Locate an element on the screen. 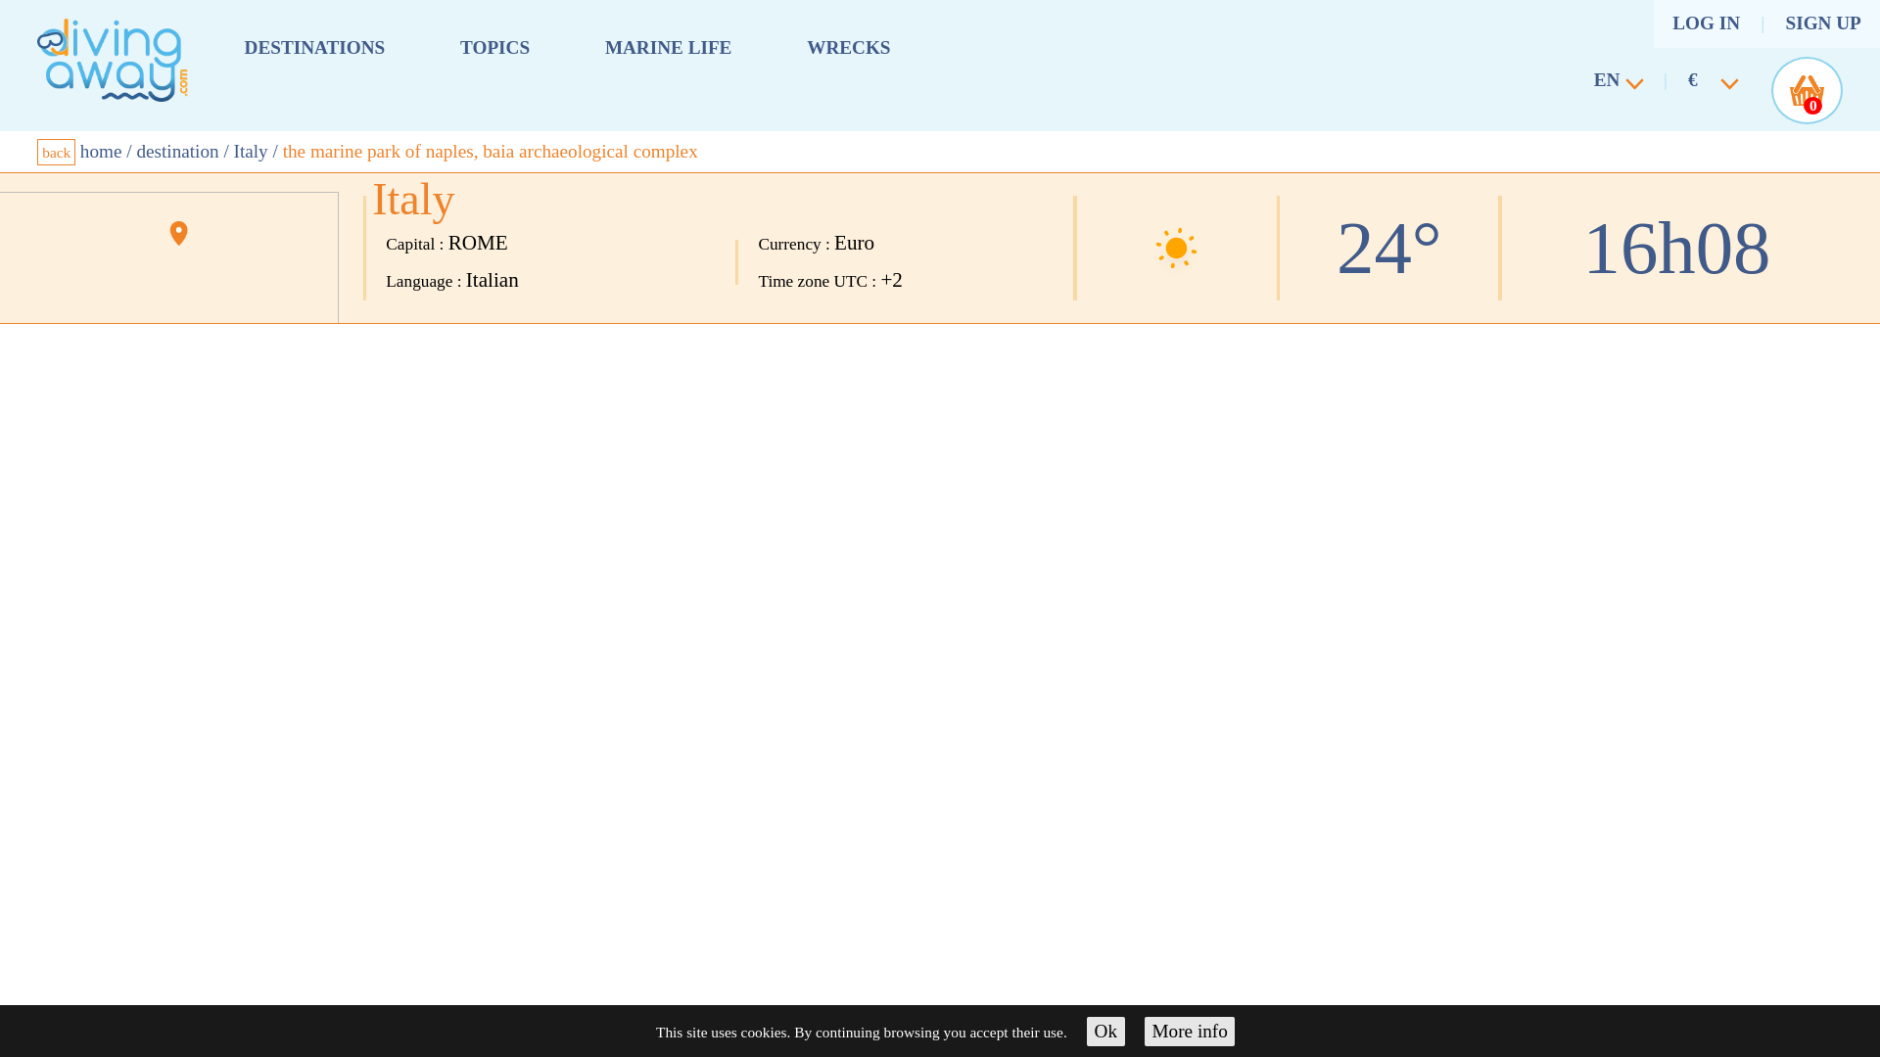 The image size is (1880, 1057). Ok is located at coordinates (1104, 1032).